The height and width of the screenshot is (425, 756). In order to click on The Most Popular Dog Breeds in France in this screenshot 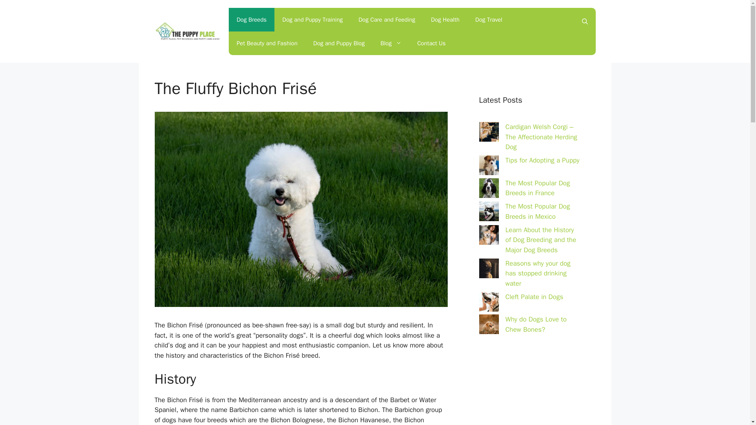, I will do `click(538, 188)`.